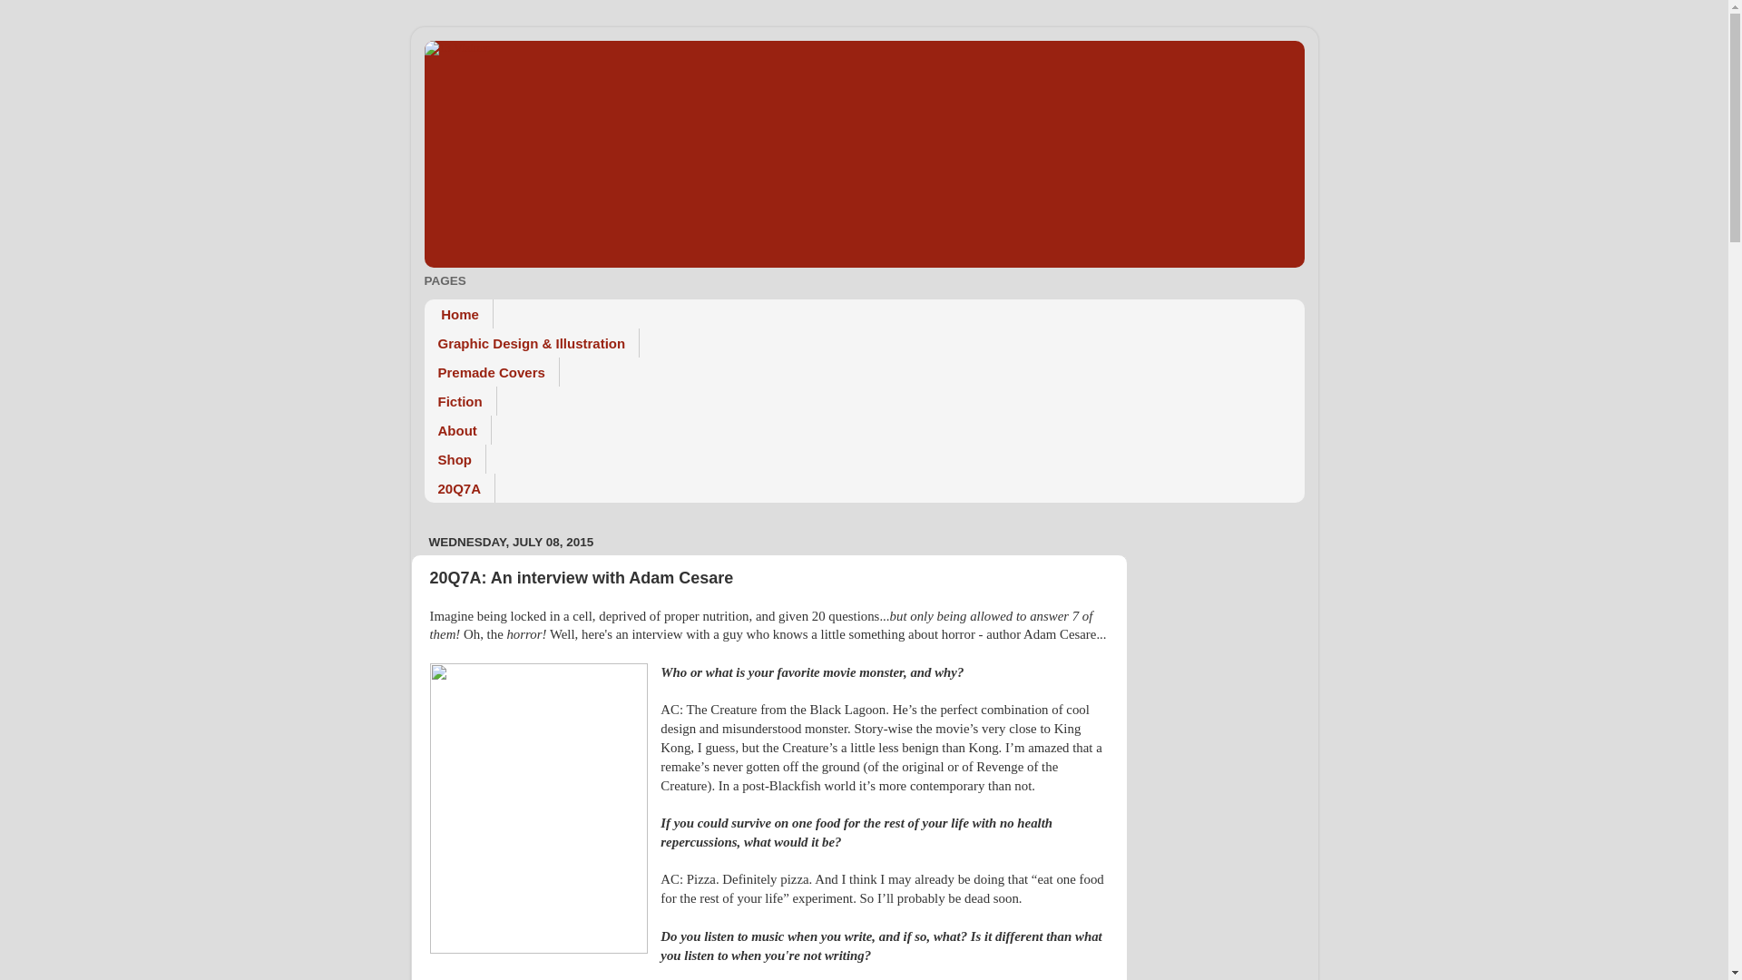  Describe the element at coordinates (533, 343) in the screenshot. I see `Graphic Design & Illustration` at that location.